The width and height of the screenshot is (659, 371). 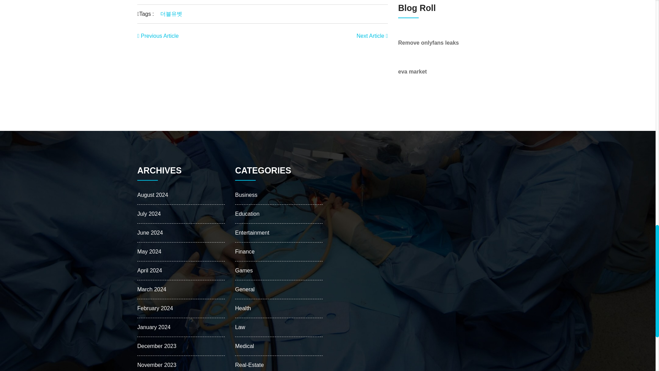 I want to click on August 2024, so click(x=152, y=195).